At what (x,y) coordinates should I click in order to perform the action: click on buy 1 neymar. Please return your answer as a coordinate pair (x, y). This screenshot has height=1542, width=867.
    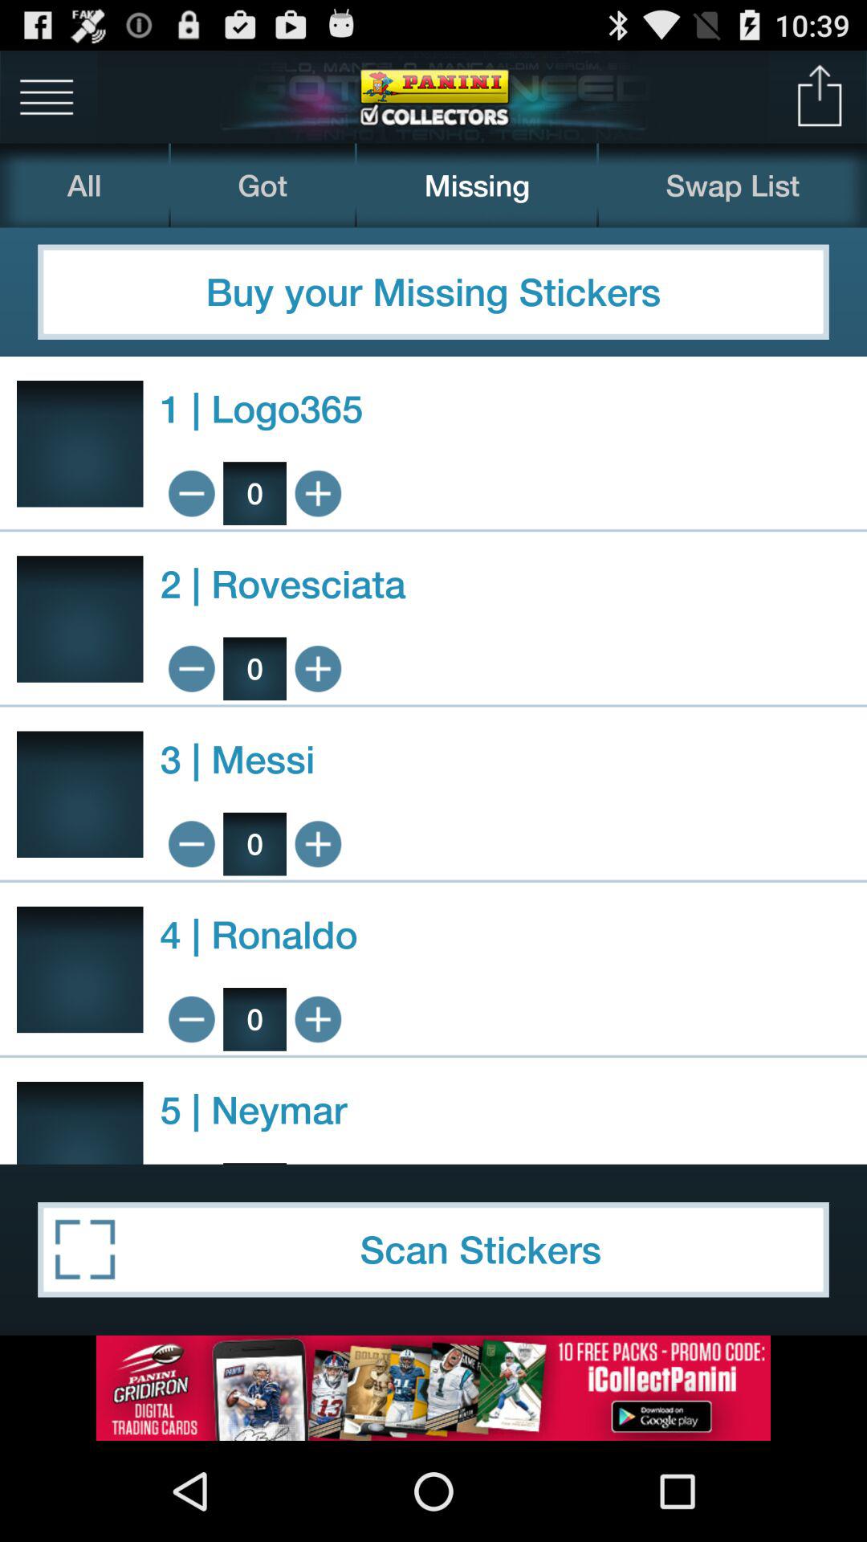
    Looking at the image, I should click on (318, 1163).